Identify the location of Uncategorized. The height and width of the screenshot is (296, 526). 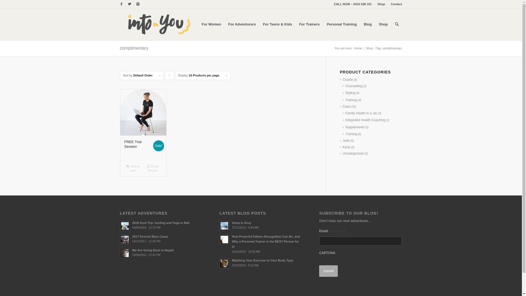
(352, 153).